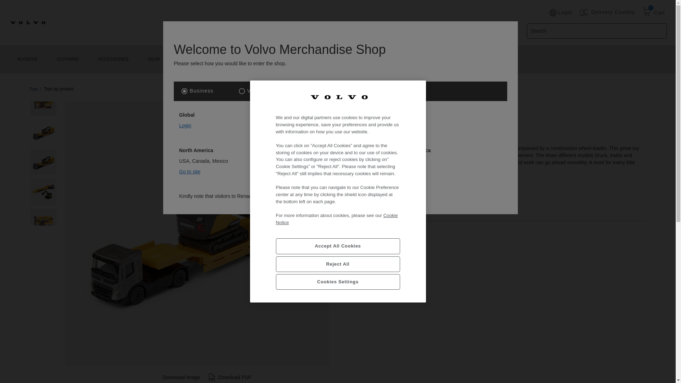 This screenshot has height=383, width=681. I want to click on CLOTHING, so click(67, 60).